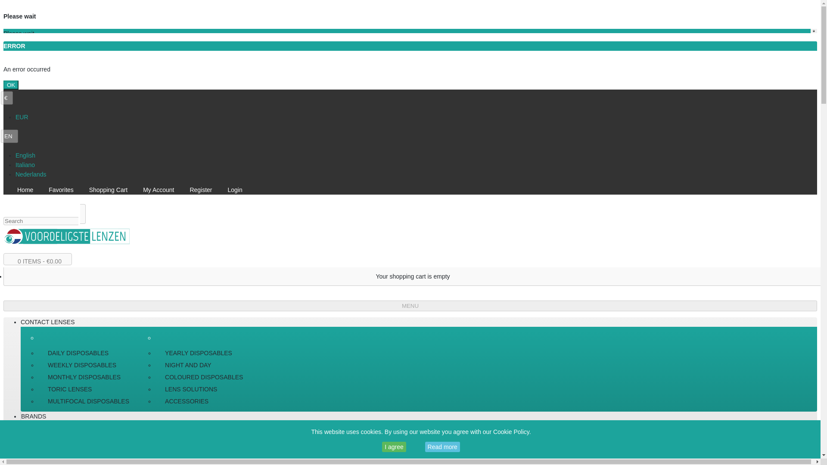  I want to click on WEEKLY DISPOSABLES, so click(88, 365).